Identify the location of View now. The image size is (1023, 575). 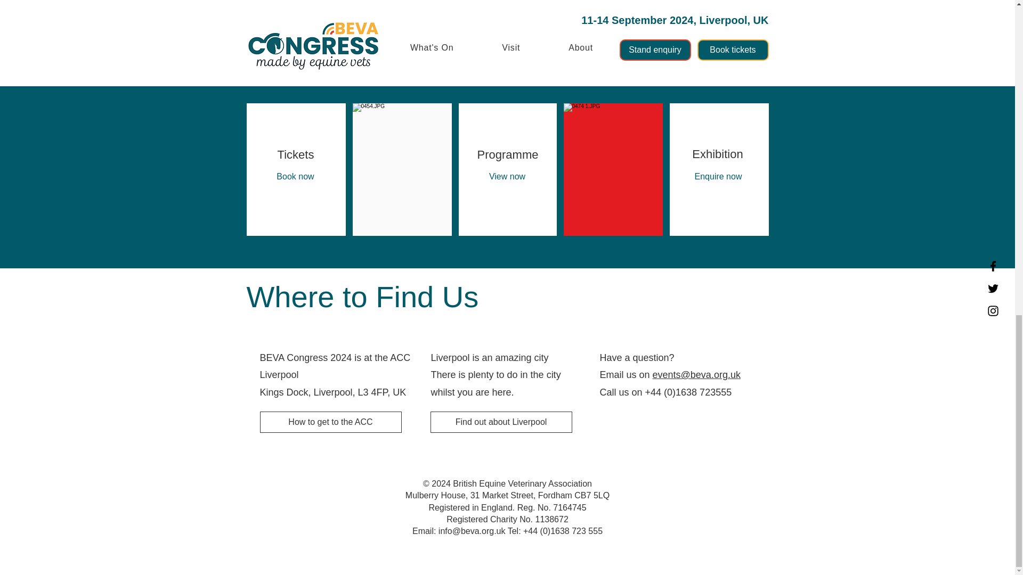
(507, 176).